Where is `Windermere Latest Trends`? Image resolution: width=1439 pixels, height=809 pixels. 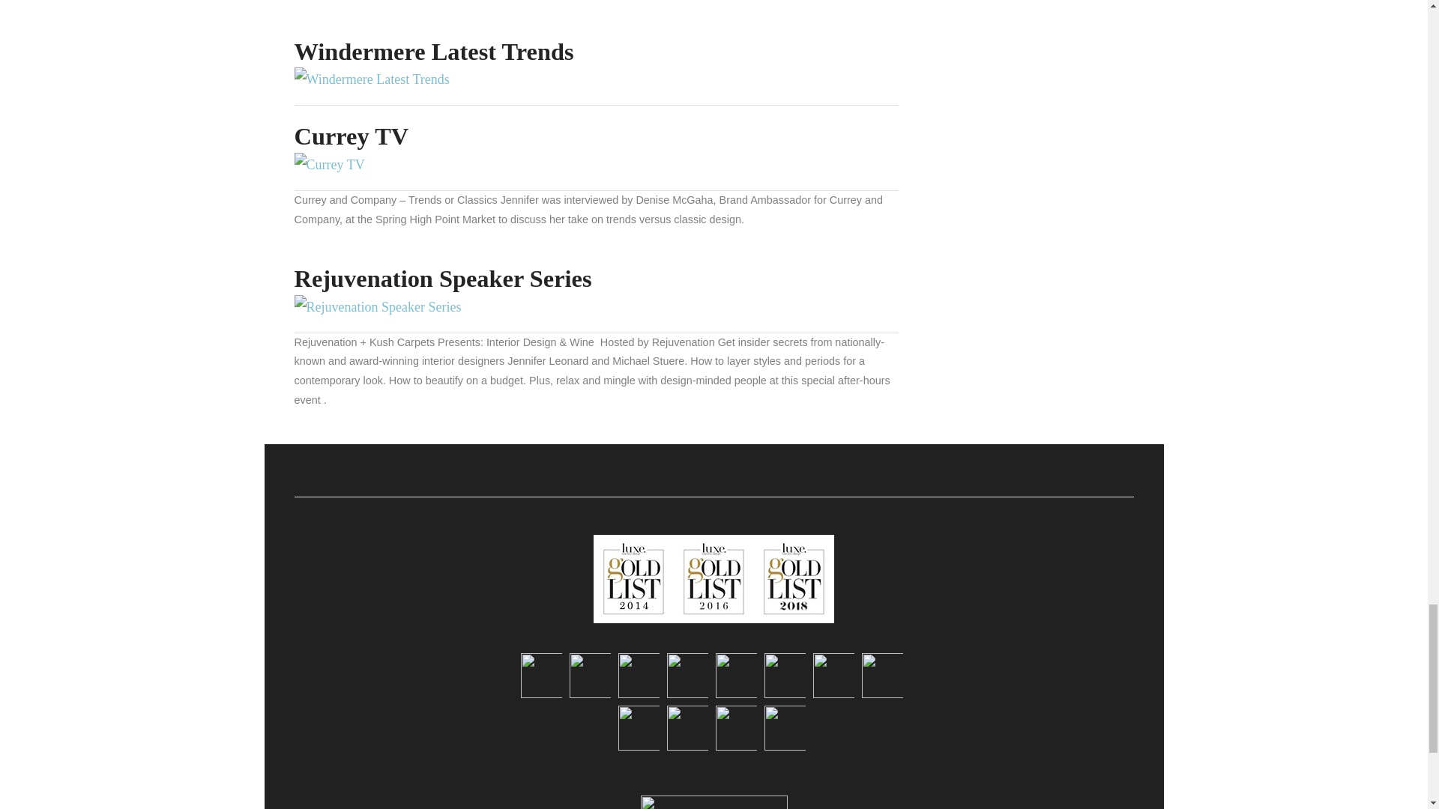
Windermere Latest Trends is located at coordinates (371, 79).